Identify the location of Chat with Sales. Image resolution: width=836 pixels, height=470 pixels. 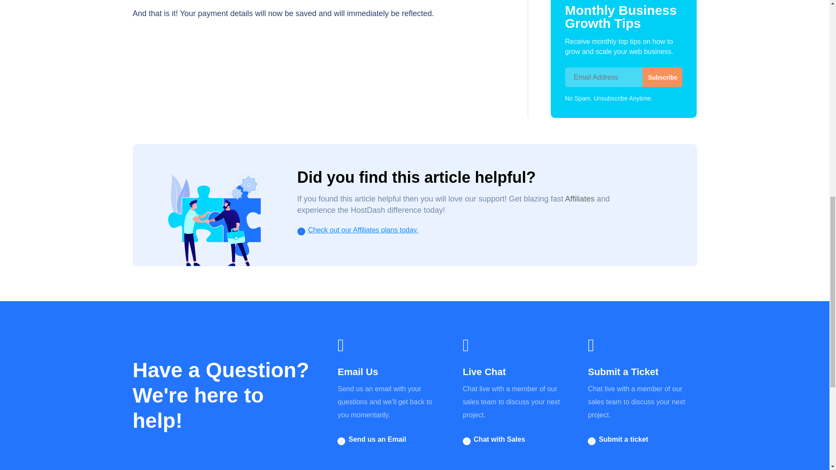
(499, 440).